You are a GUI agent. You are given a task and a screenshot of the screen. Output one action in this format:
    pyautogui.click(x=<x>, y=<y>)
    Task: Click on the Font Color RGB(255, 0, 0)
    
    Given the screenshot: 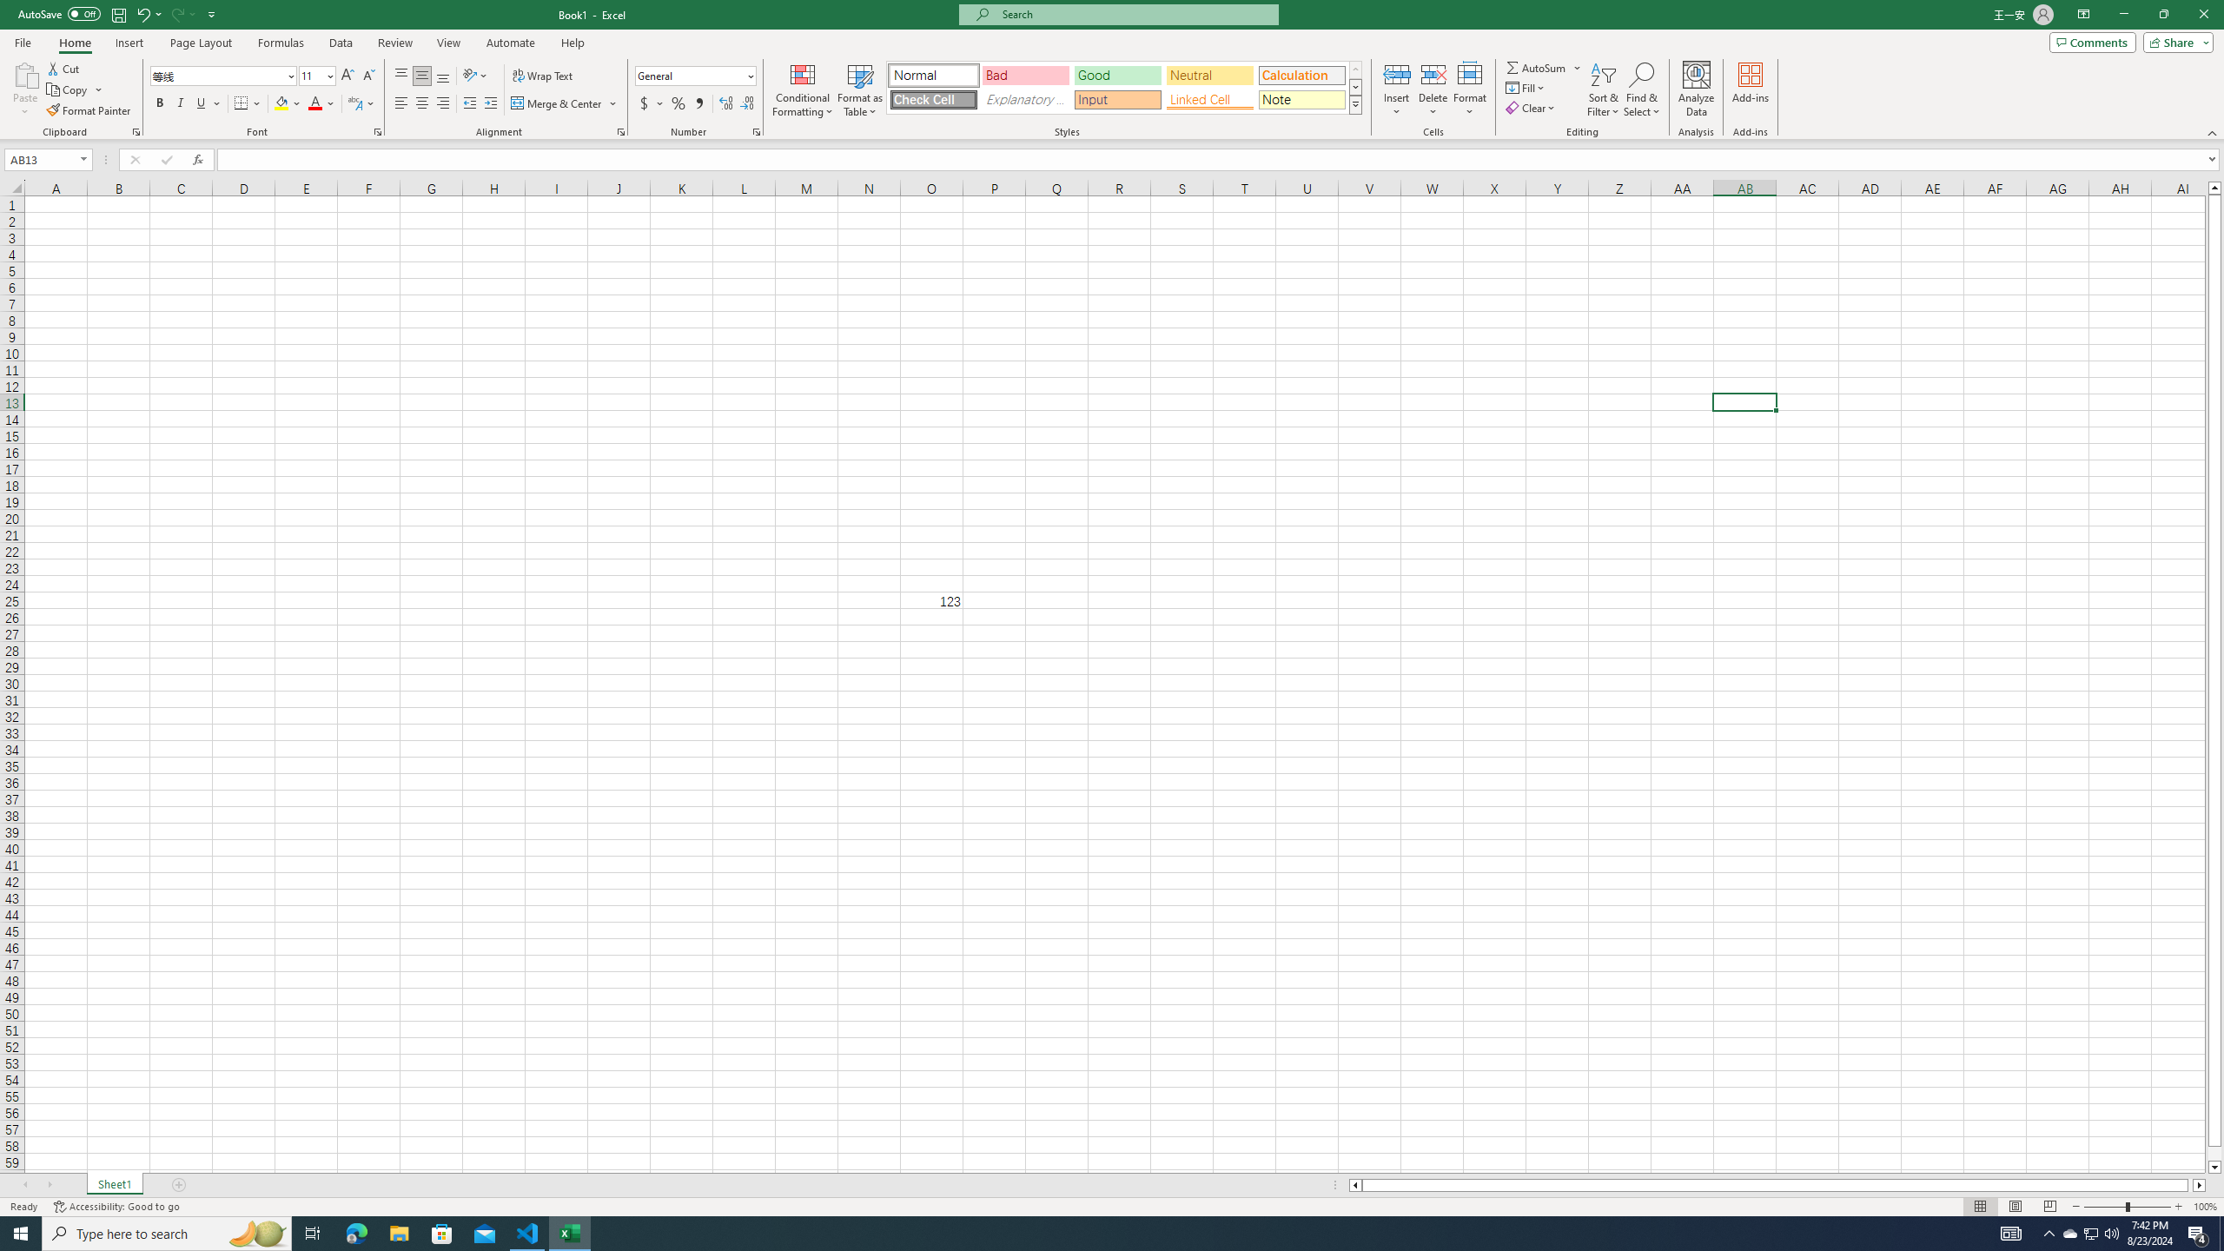 What is the action you would take?
    pyautogui.click(x=315, y=104)
    